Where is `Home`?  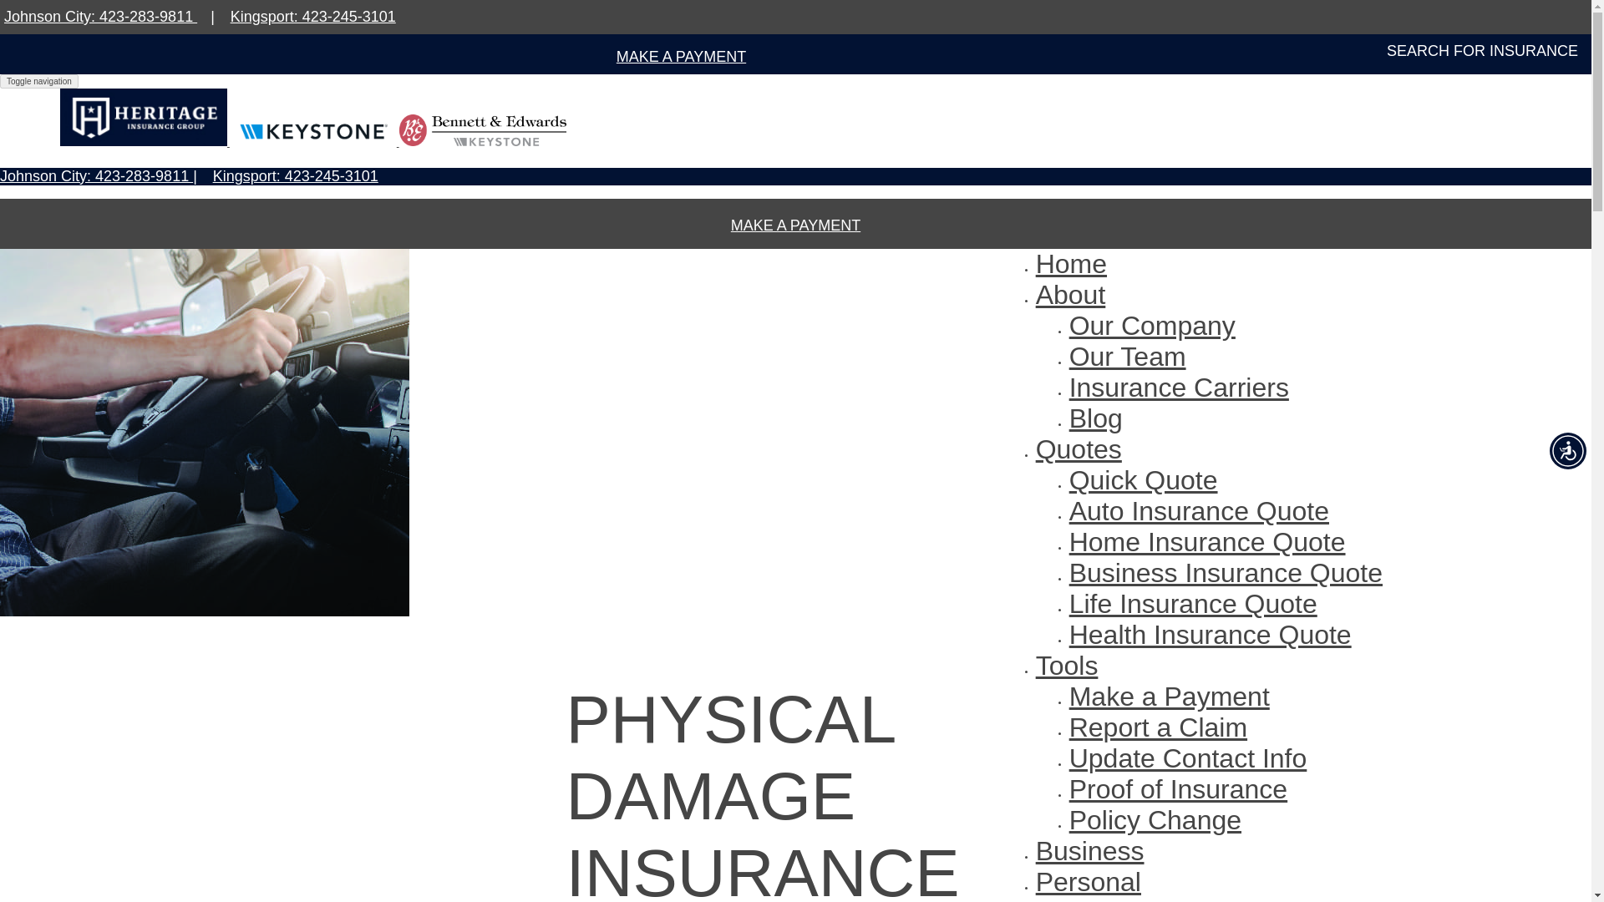
Home is located at coordinates (1071, 264).